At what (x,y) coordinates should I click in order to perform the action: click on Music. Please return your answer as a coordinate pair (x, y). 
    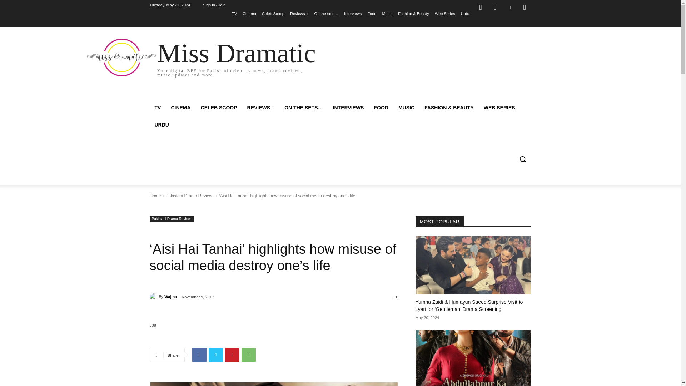
    Looking at the image, I should click on (387, 13).